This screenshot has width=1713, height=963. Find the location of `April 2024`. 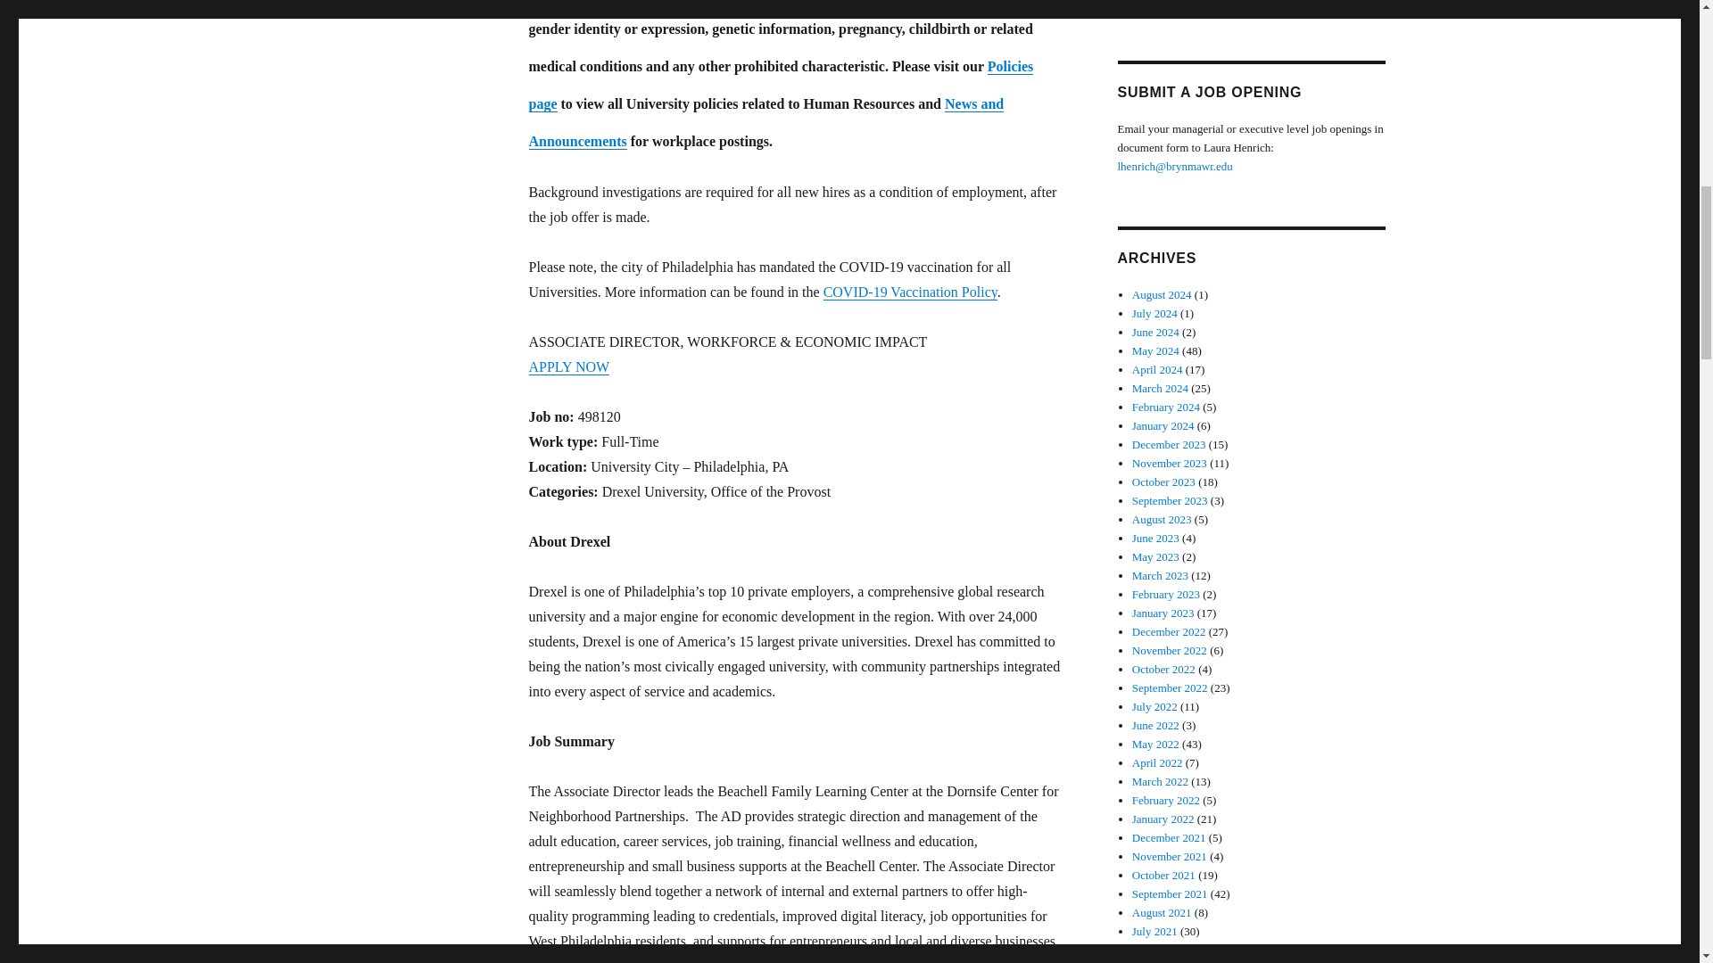

April 2024 is located at coordinates (1158, 369).